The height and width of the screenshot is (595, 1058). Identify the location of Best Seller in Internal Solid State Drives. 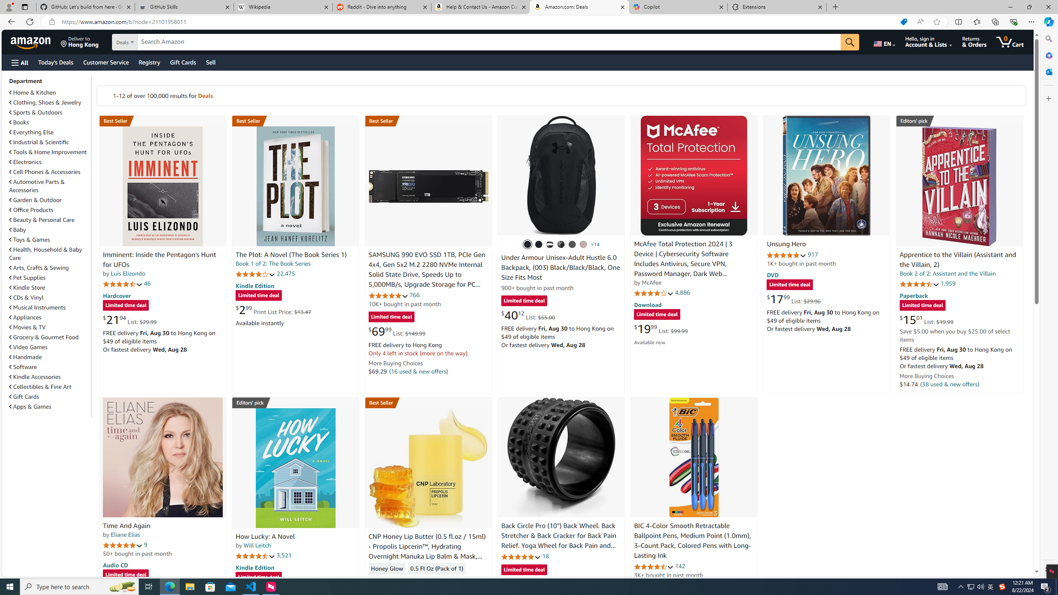
(428, 121).